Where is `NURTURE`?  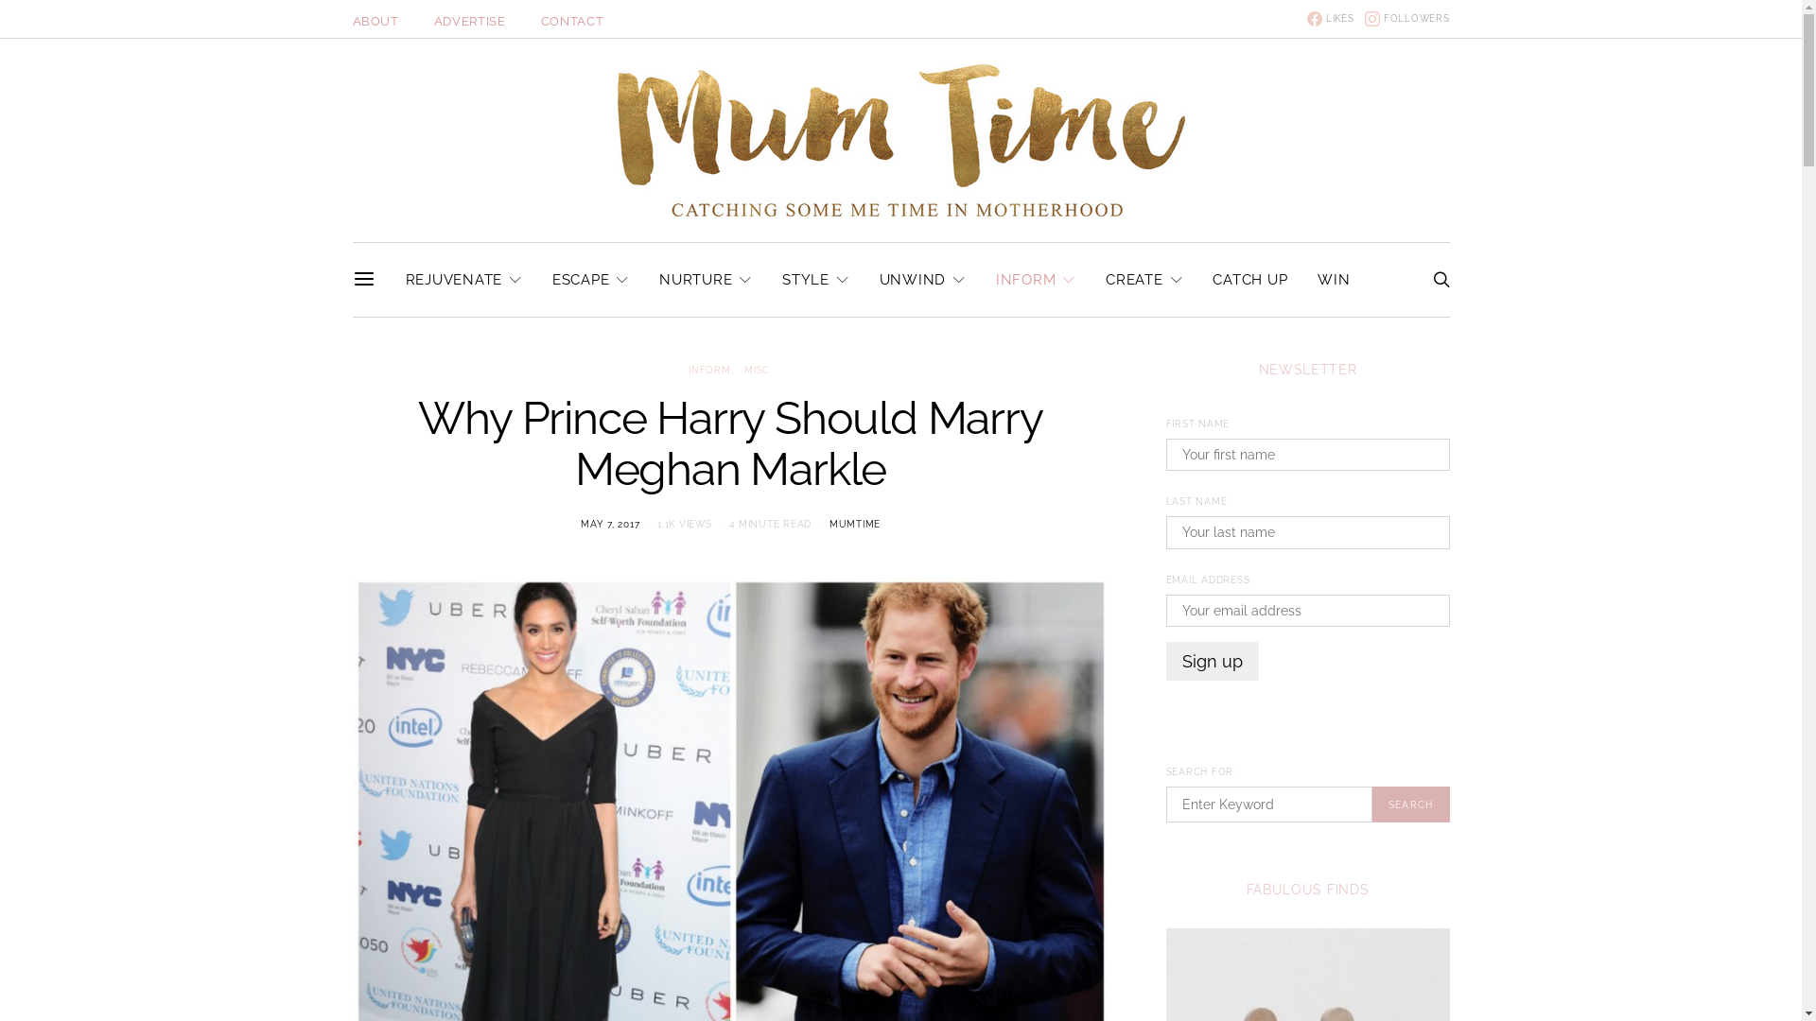
NURTURE is located at coordinates (706, 280).